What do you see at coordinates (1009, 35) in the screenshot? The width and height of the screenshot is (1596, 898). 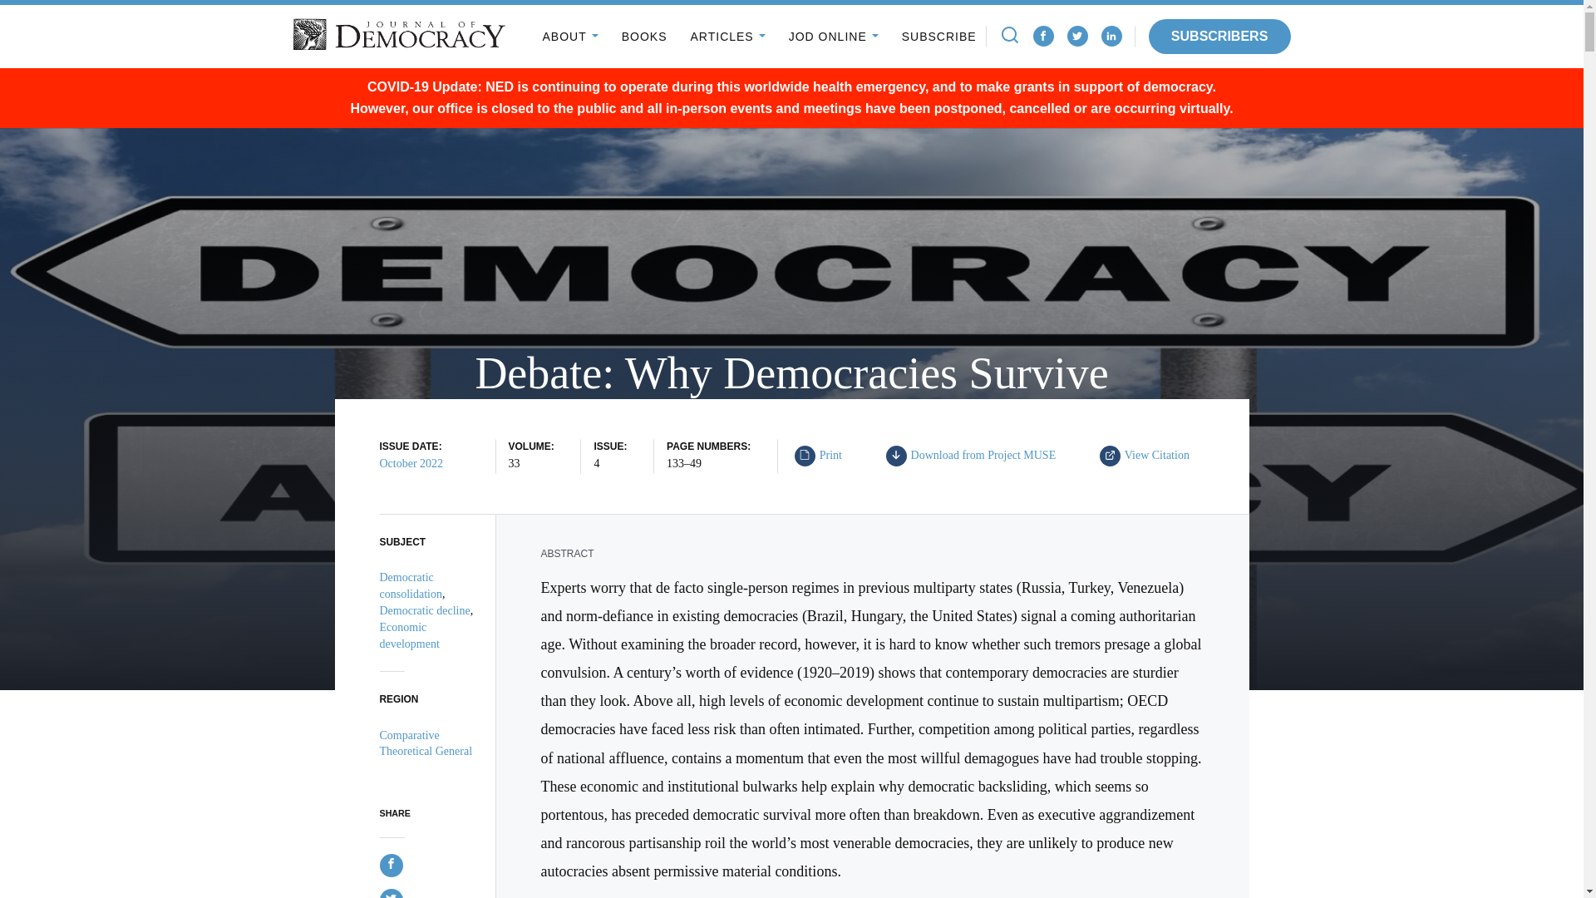 I see `search` at bounding box center [1009, 35].